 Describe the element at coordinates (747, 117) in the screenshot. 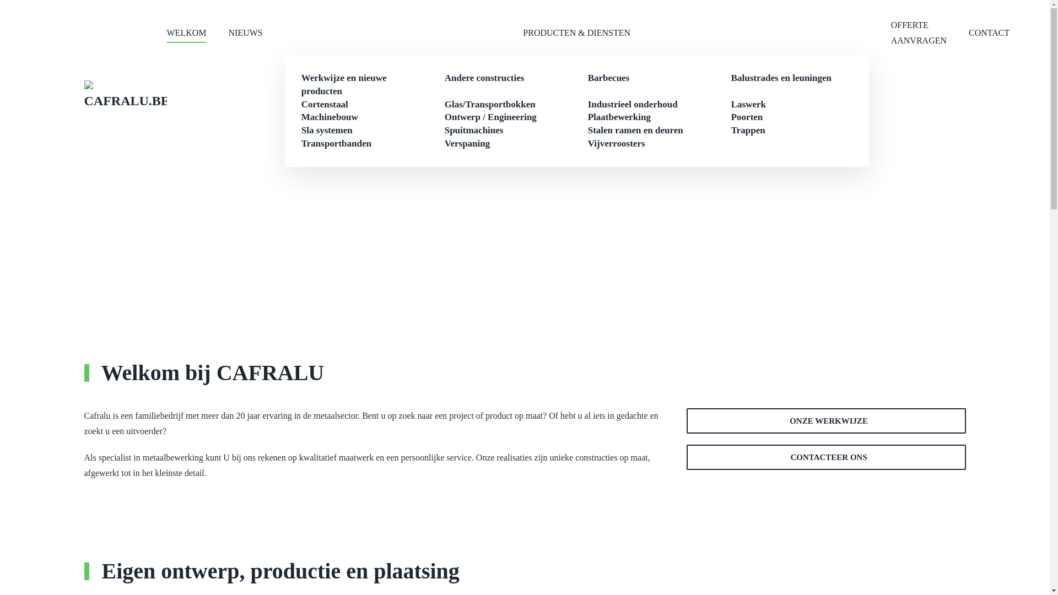

I see `Poorten` at that location.